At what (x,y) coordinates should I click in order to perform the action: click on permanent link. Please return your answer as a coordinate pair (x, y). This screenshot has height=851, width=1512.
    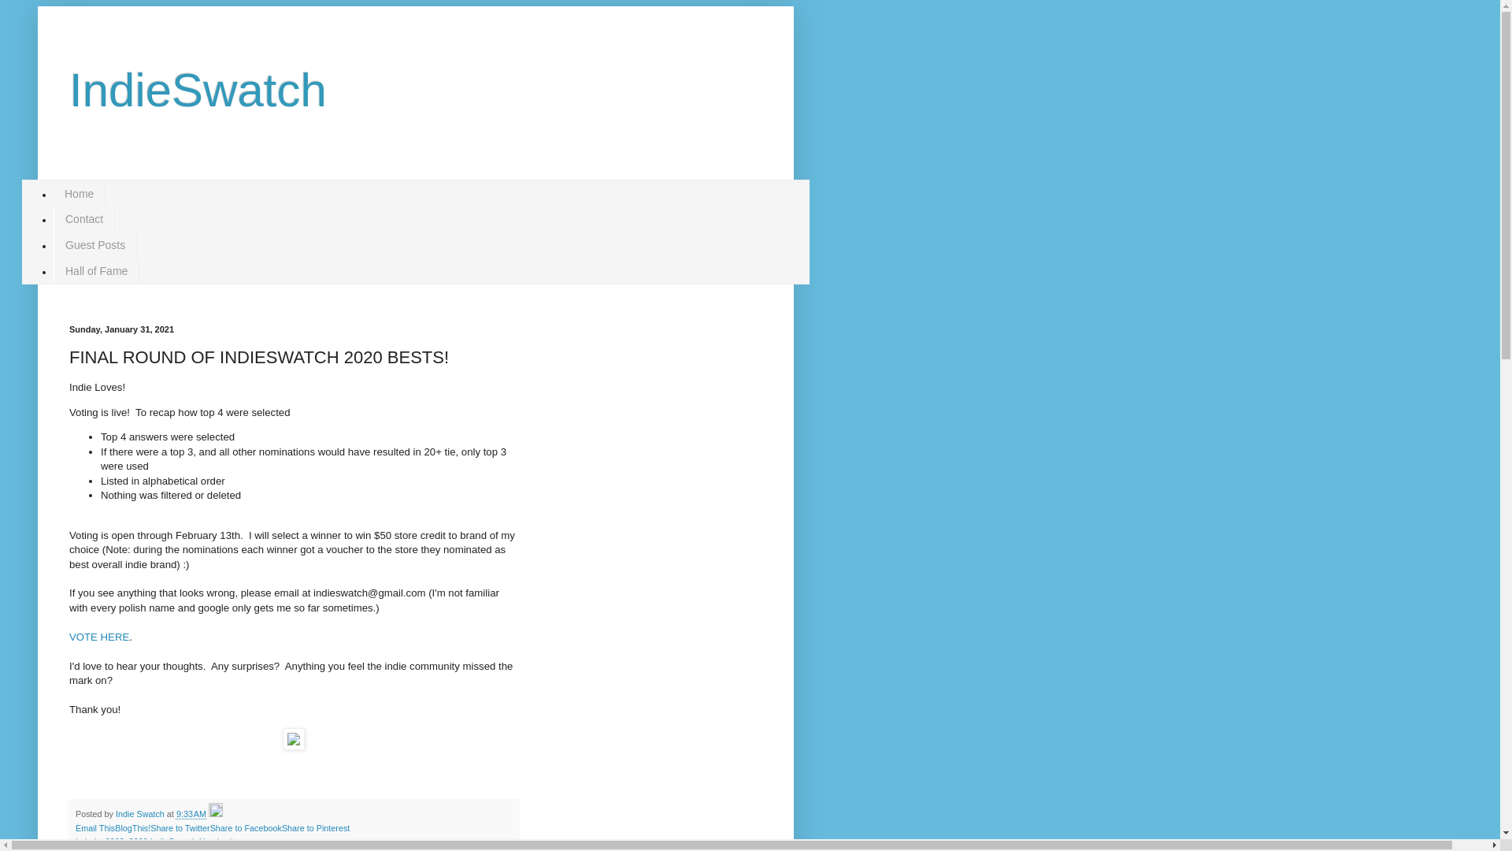
    Looking at the image, I should click on (191, 813).